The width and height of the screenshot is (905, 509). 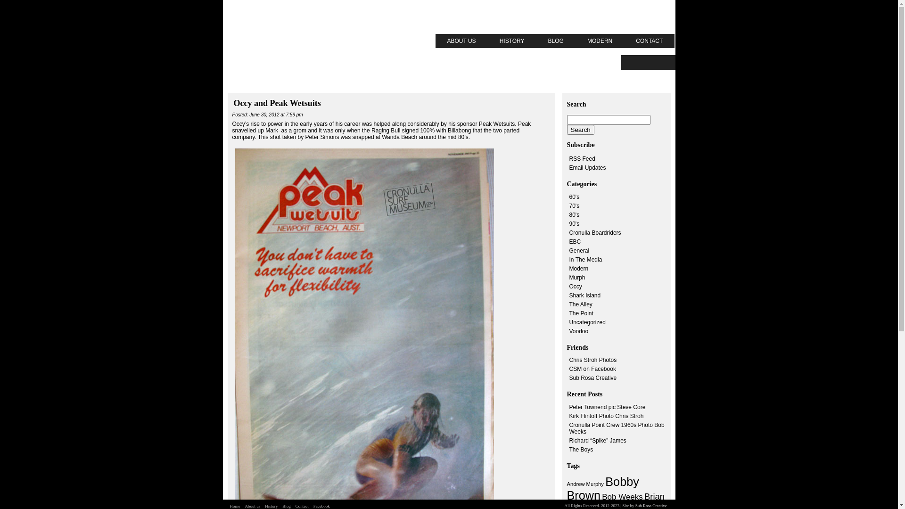 What do you see at coordinates (586, 260) in the screenshot?
I see `In The Media` at bounding box center [586, 260].